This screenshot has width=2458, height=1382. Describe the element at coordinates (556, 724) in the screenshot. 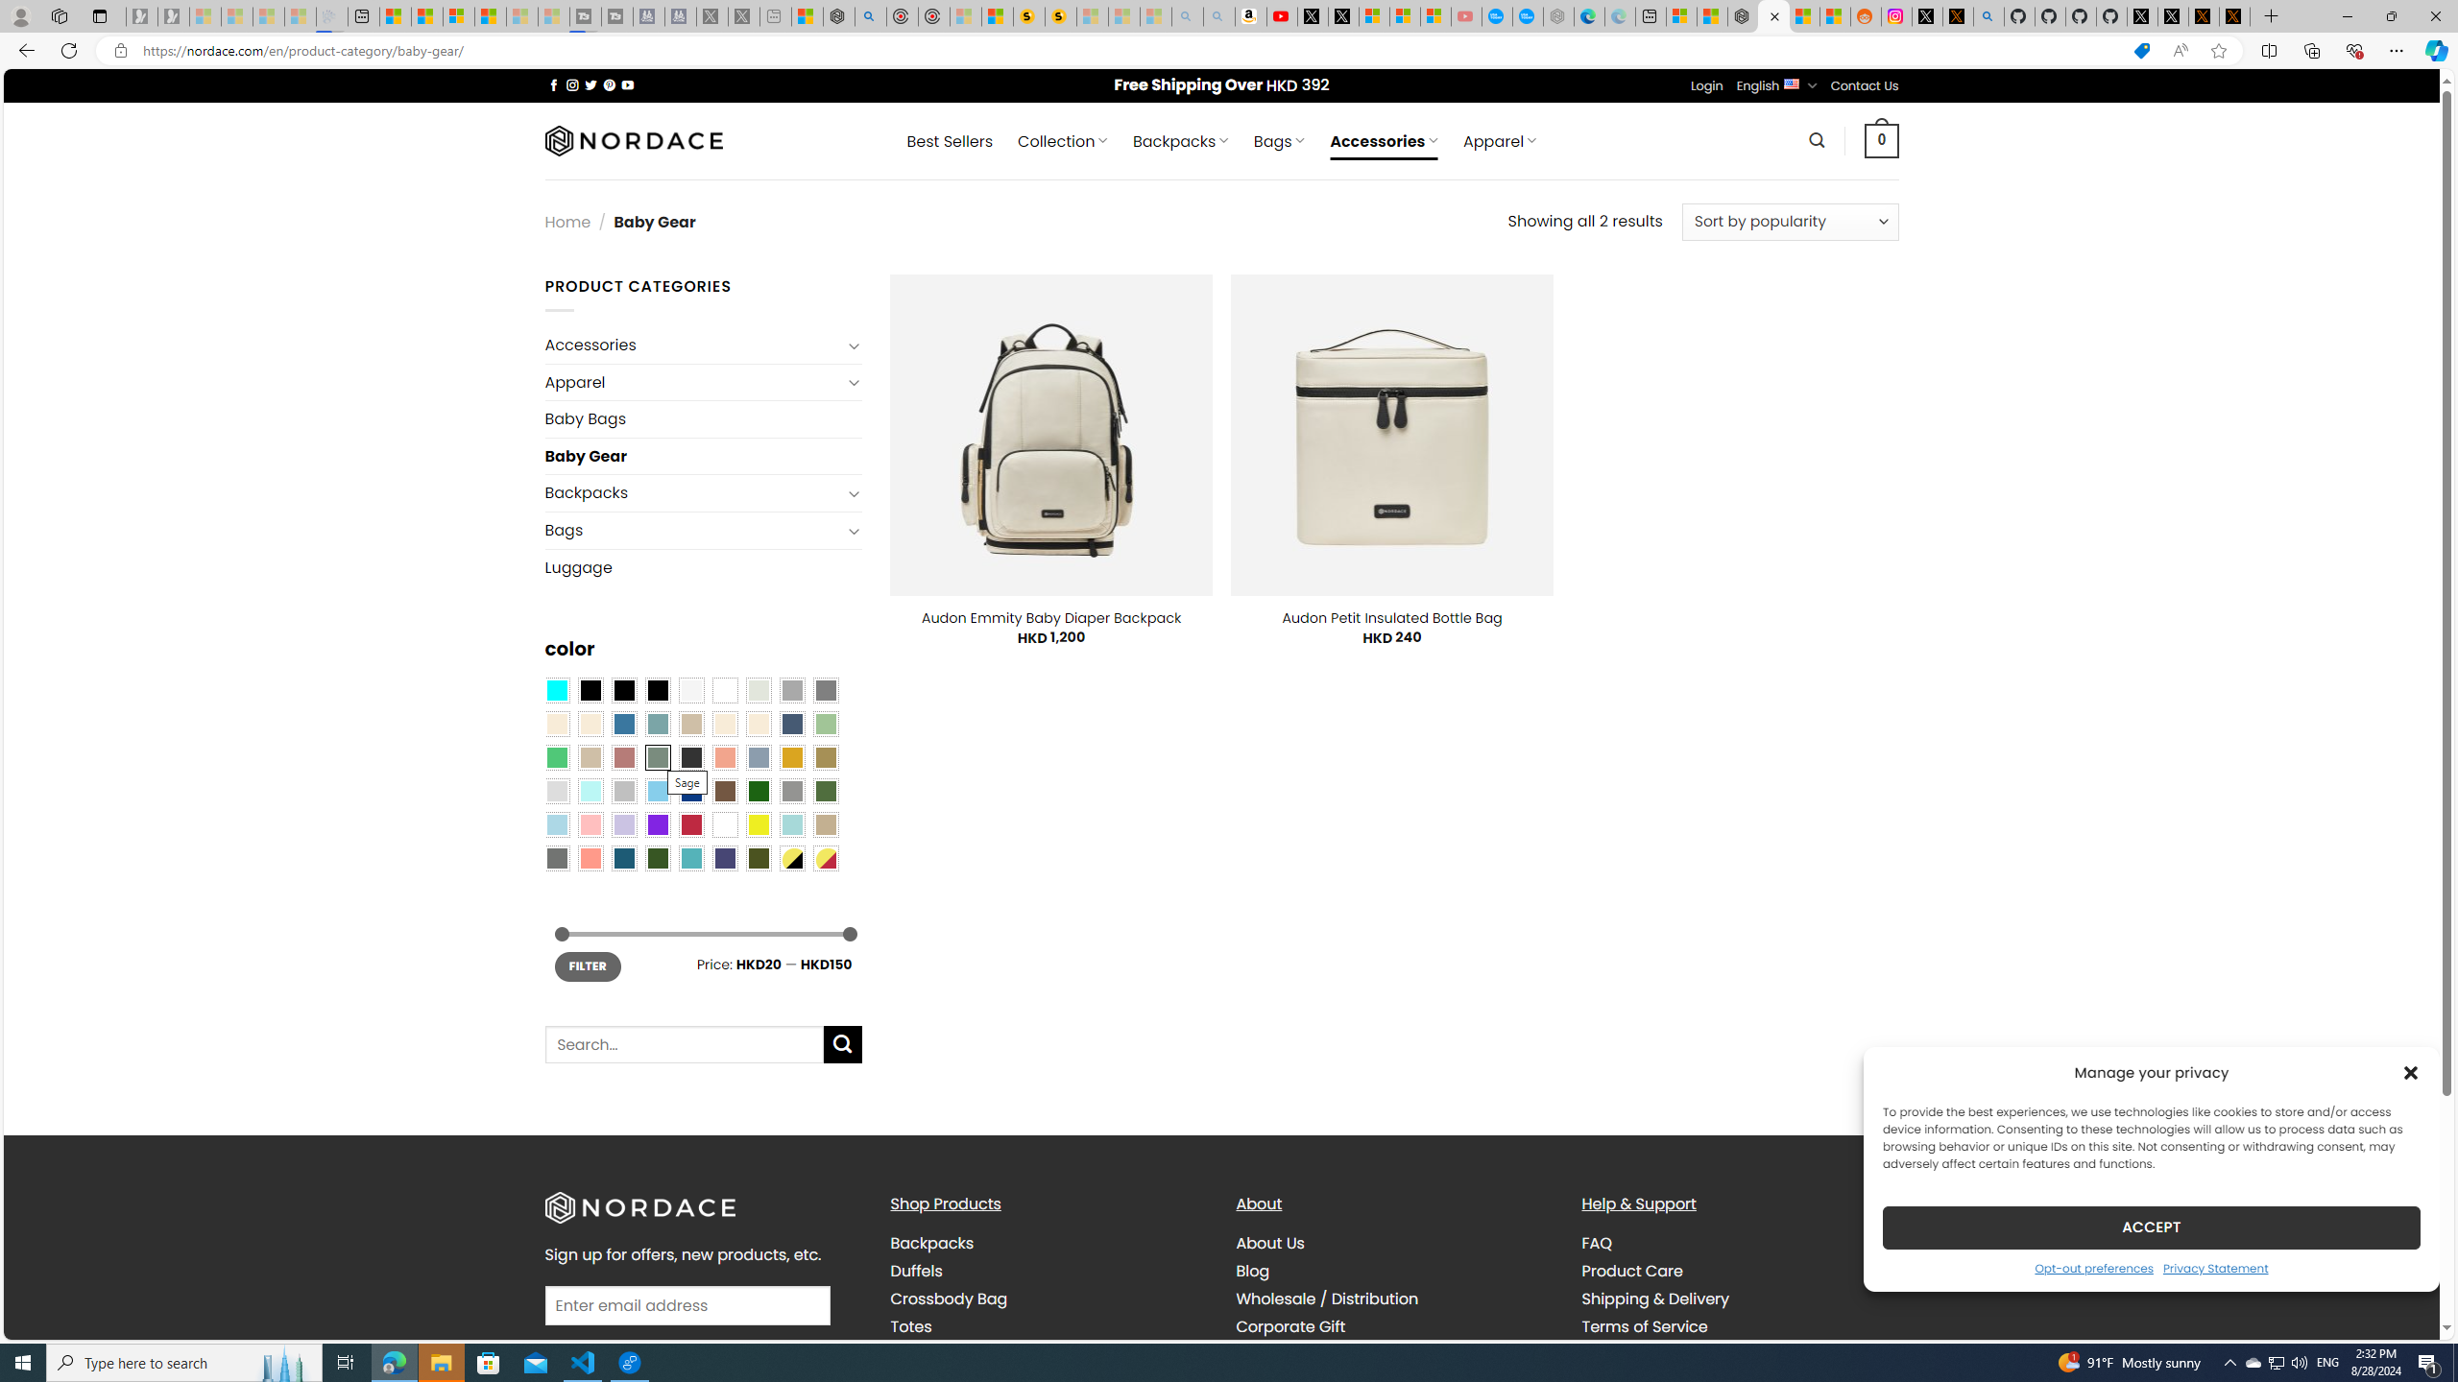

I see `Beige` at that location.